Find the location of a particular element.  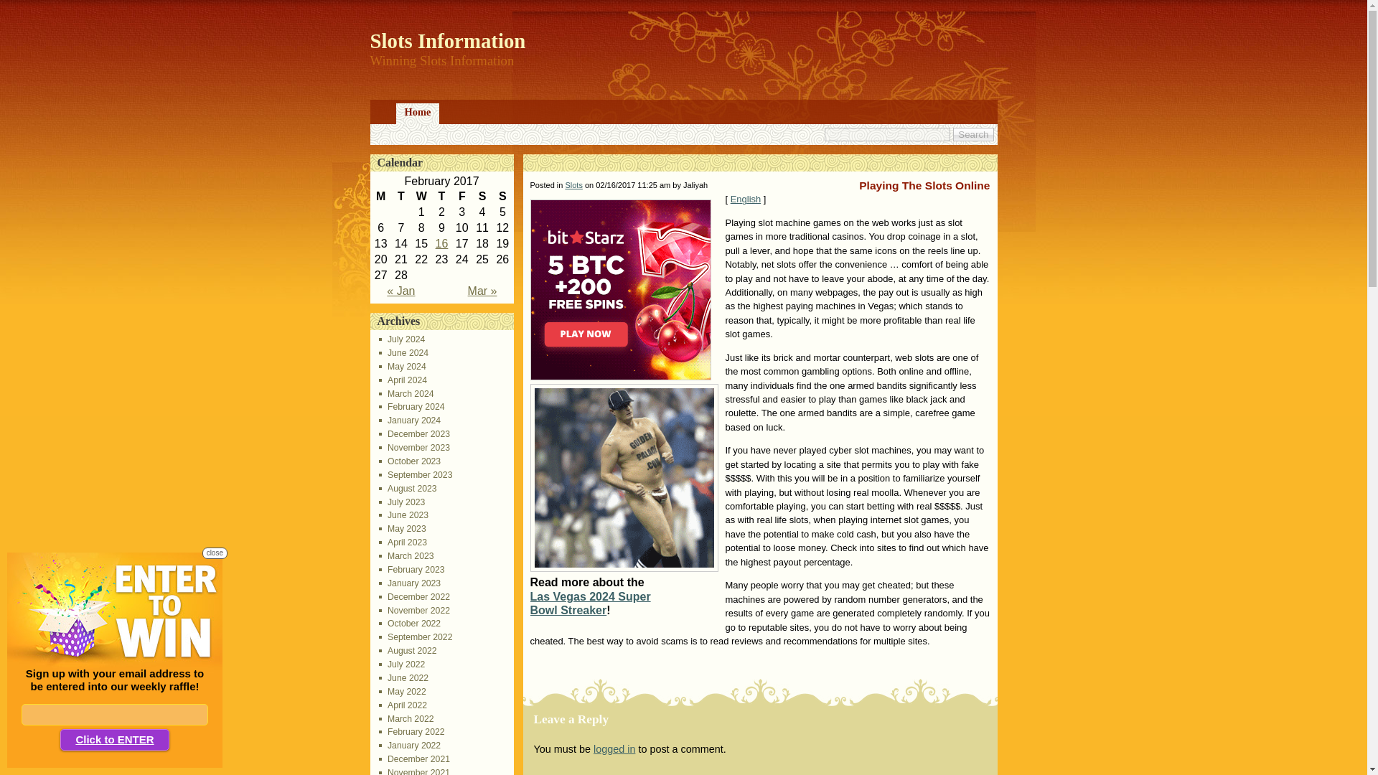

January 2023 is located at coordinates (410, 583).